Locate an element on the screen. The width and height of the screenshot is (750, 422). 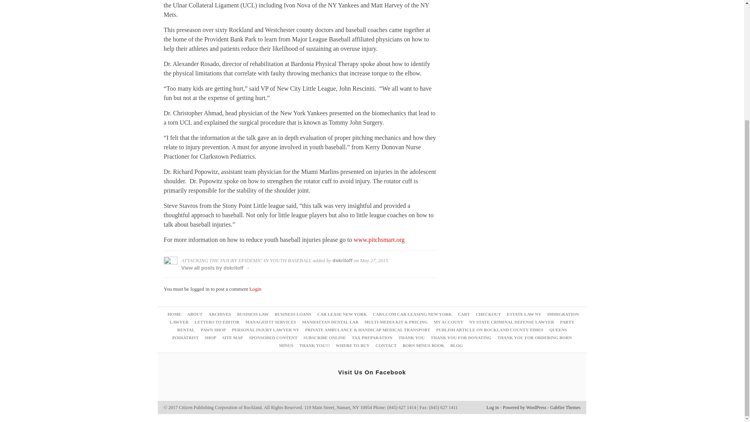
www.pitchsmart.org is located at coordinates (379, 240).